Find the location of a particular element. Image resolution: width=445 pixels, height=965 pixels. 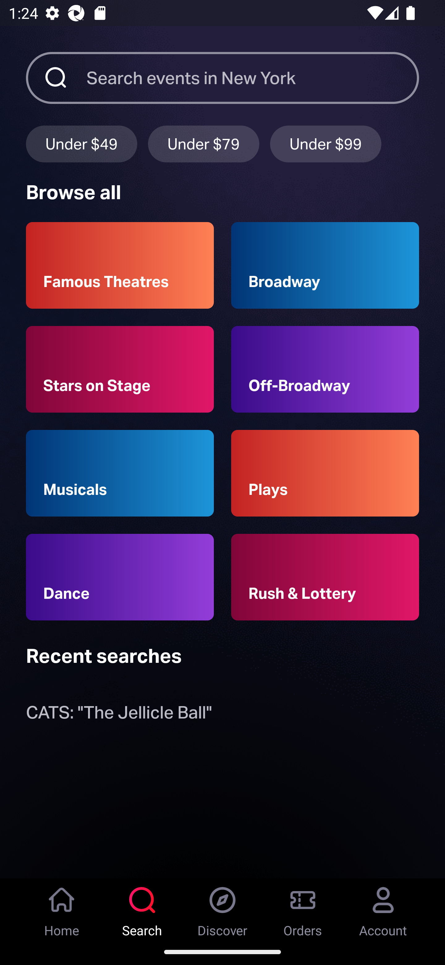

Orders is located at coordinates (303, 908).